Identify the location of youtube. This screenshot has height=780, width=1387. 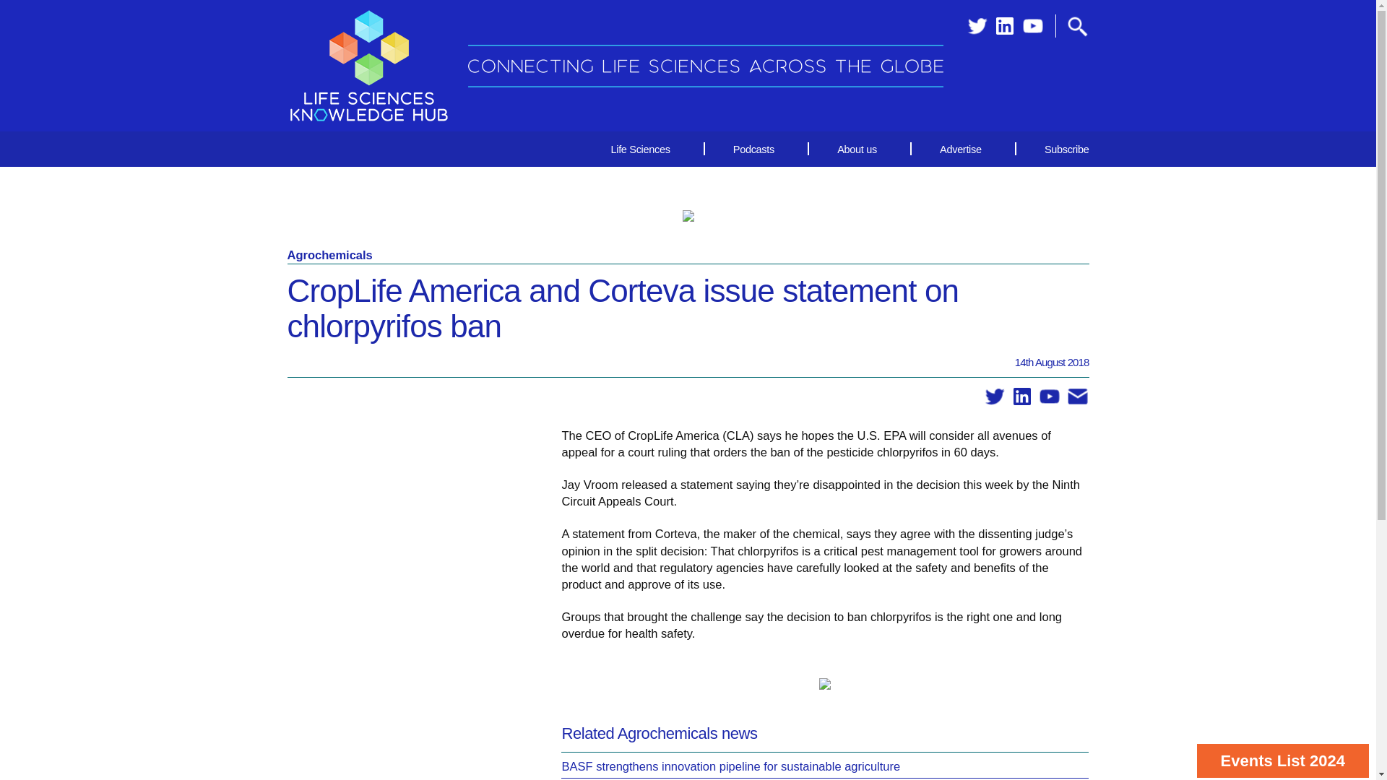
(1032, 26).